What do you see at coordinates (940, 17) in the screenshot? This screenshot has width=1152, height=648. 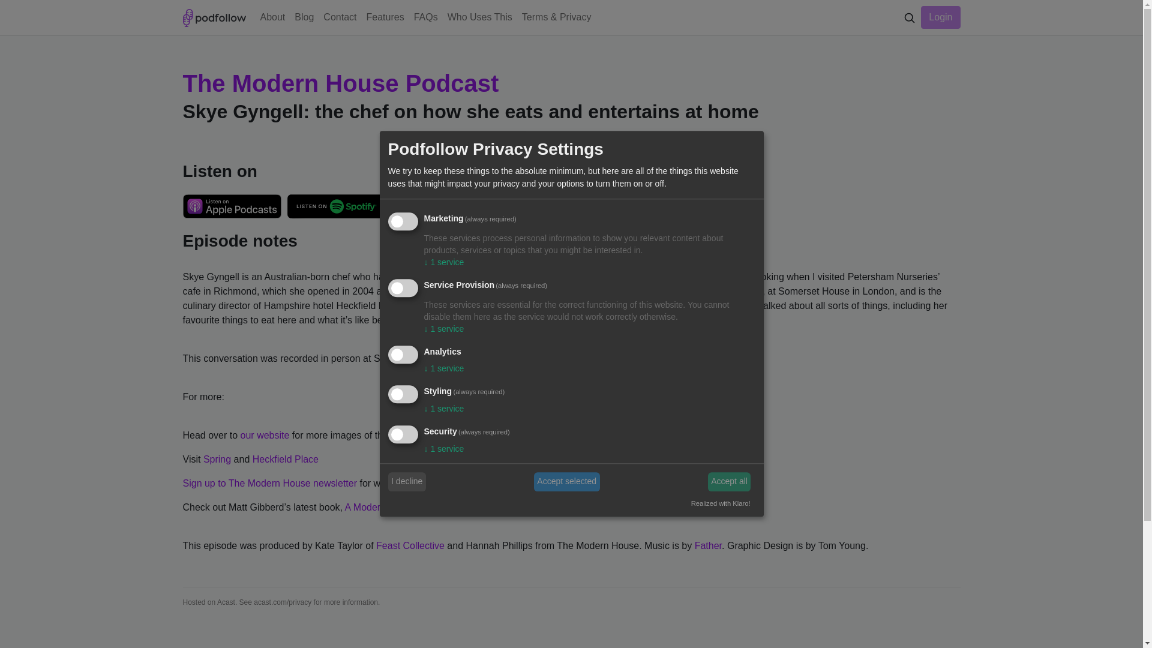 I see `Login` at bounding box center [940, 17].